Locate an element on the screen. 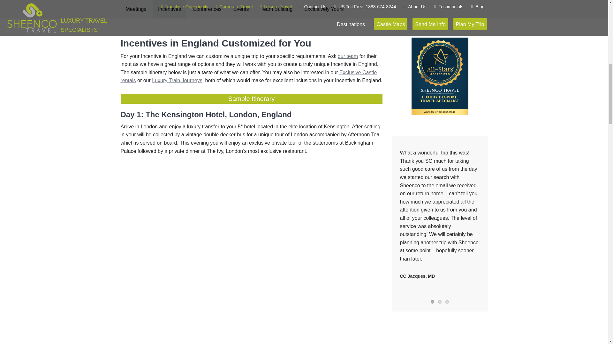  Team Building is located at coordinates (276, 9).